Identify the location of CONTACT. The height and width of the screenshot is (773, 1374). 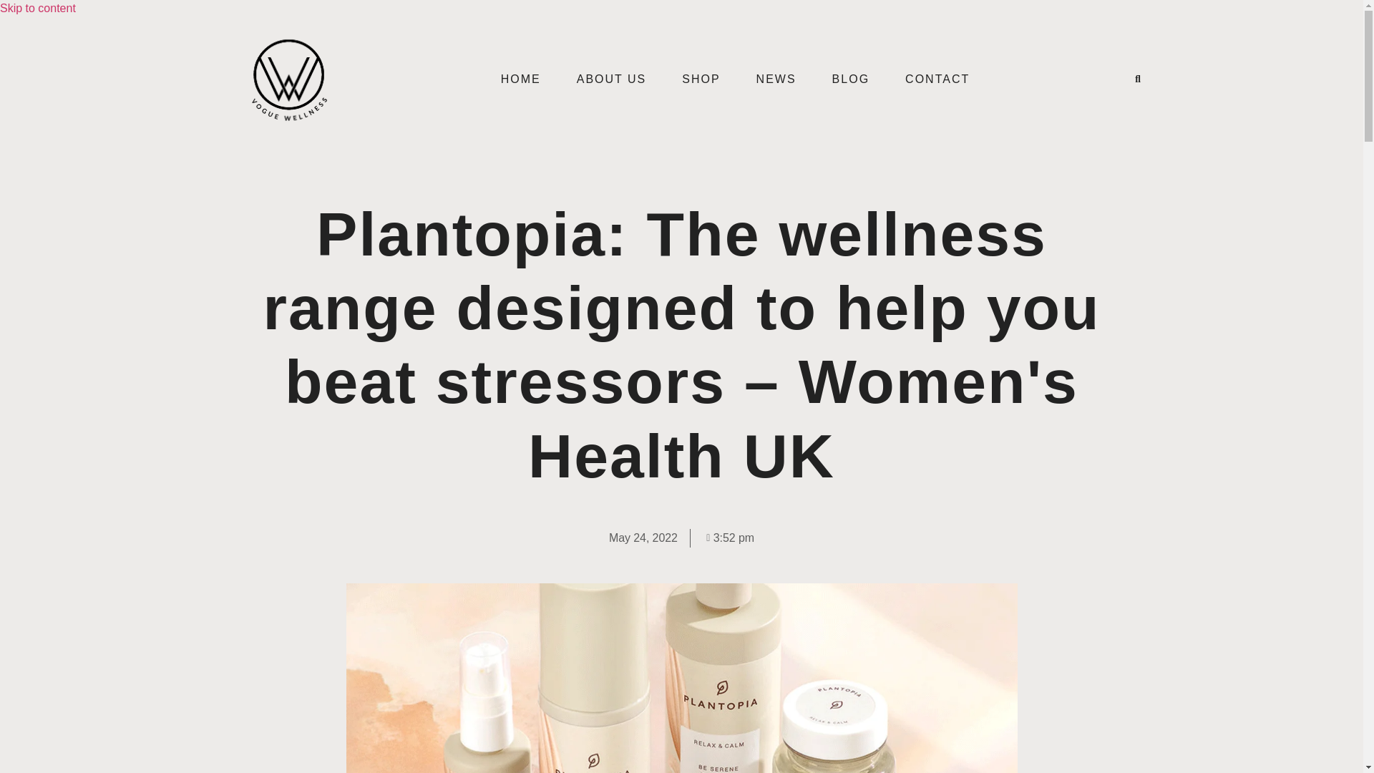
(937, 79).